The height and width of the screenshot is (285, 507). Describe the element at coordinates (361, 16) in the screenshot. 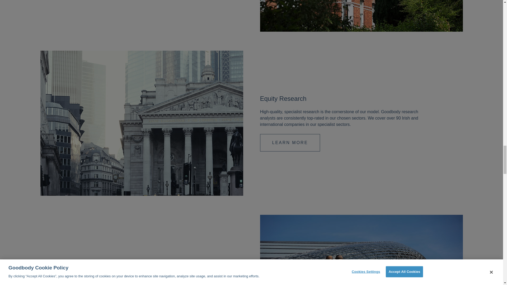

I see `redbrick-residential-dublin-goodbody` at that location.